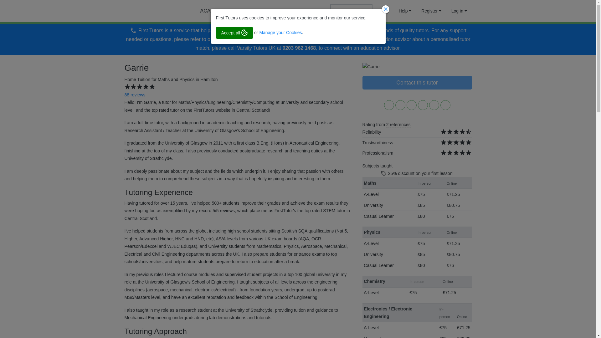  What do you see at coordinates (431, 11) in the screenshot?
I see `Register` at bounding box center [431, 11].